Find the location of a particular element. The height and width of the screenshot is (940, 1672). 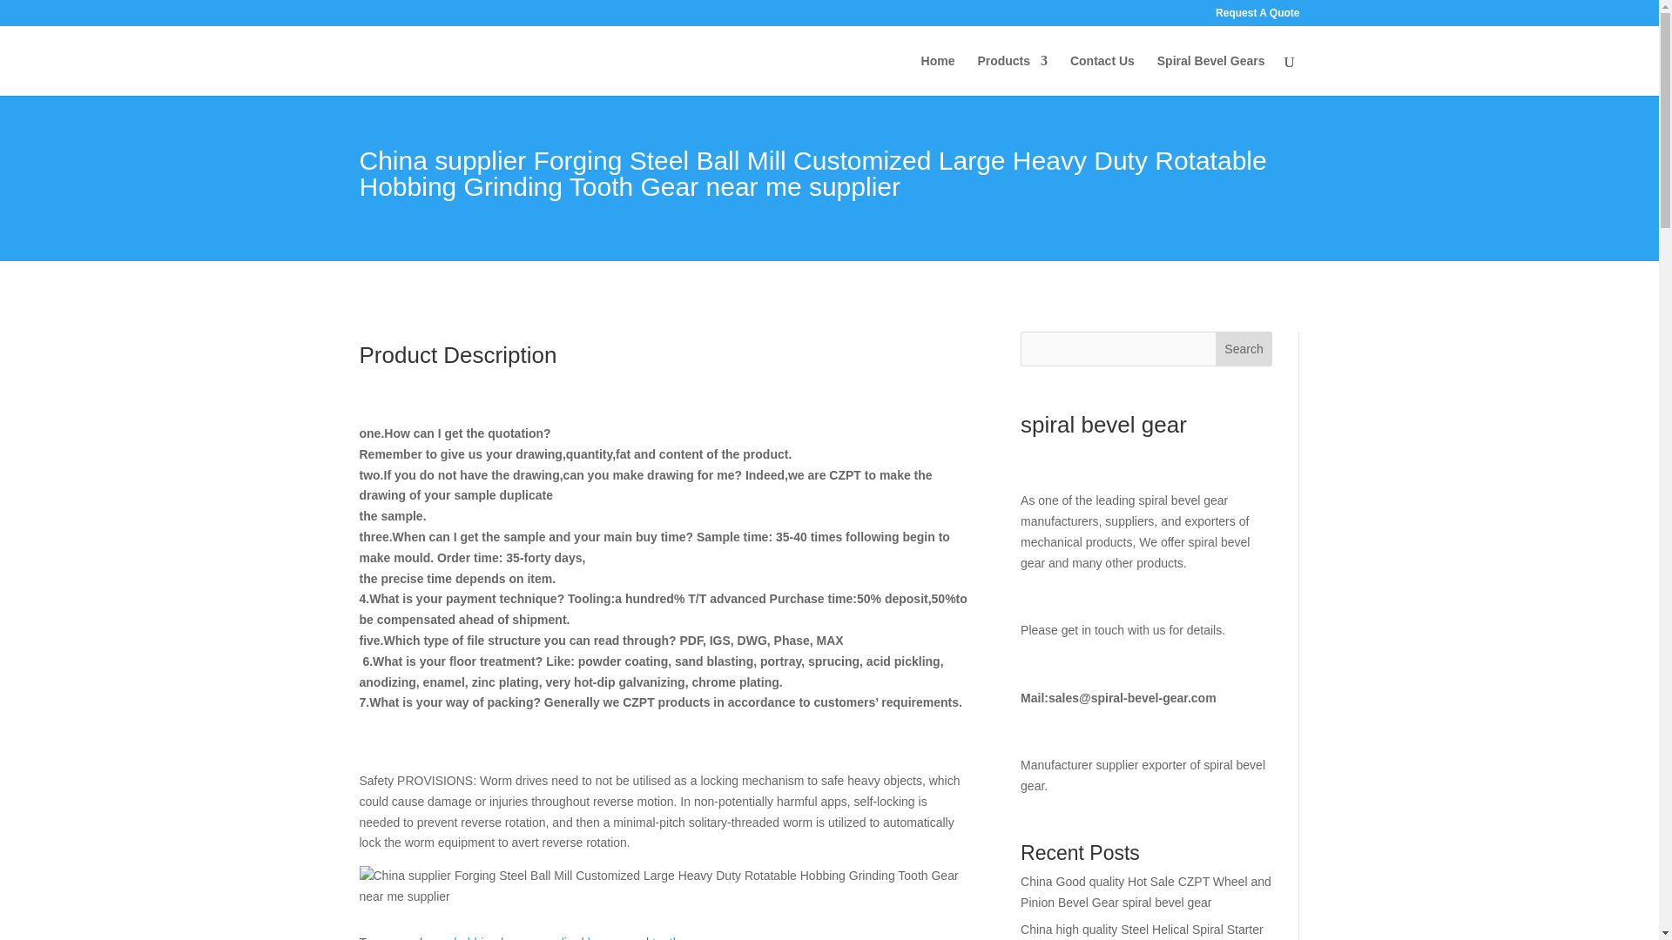

gear hobbing is located at coordinates (462, 937).